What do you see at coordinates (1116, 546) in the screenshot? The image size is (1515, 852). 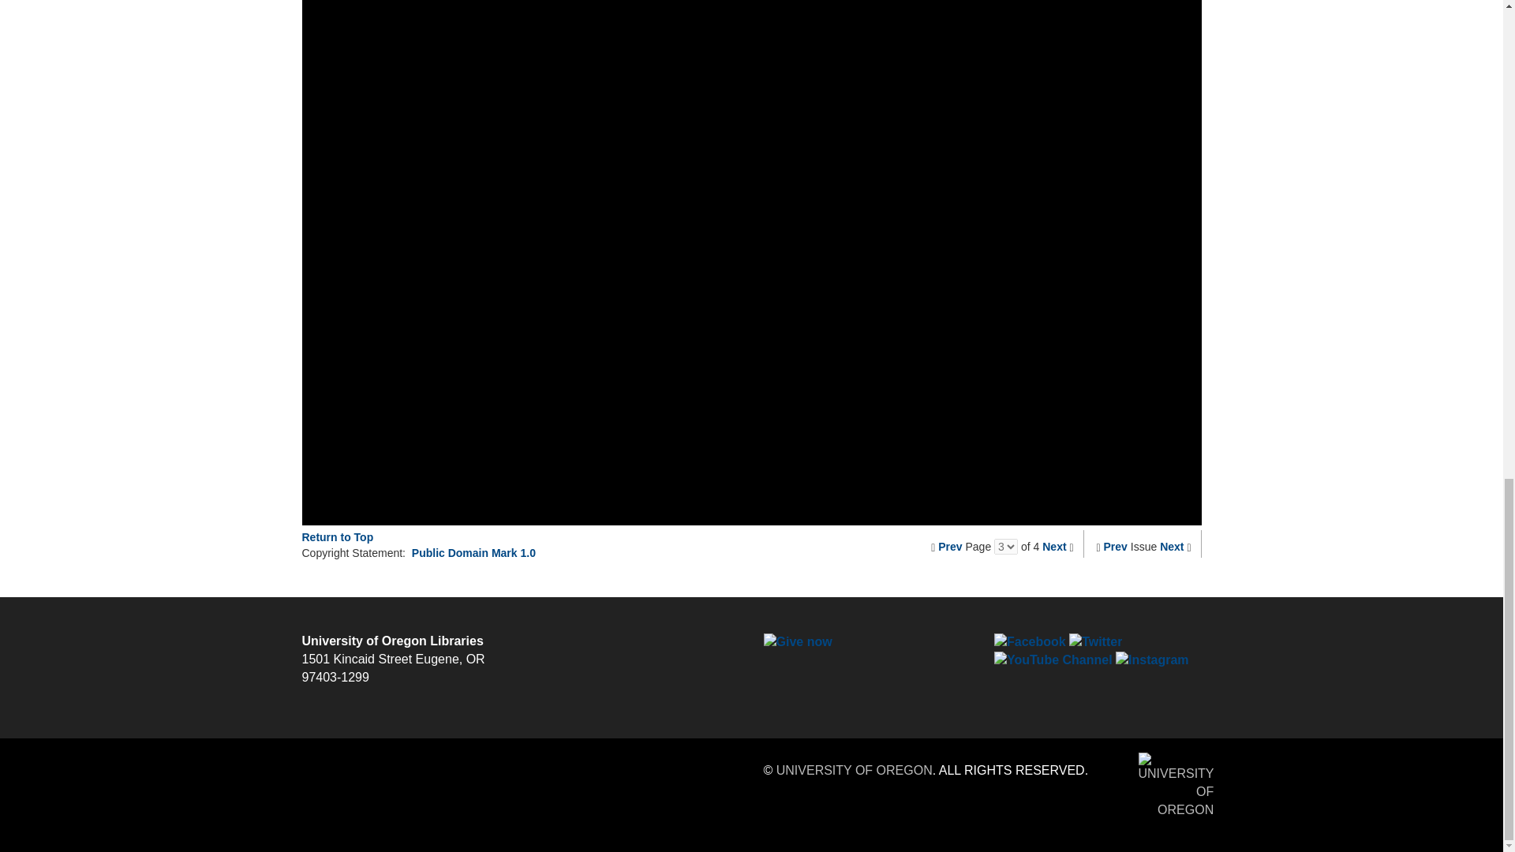 I see `Prev` at bounding box center [1116, 546].